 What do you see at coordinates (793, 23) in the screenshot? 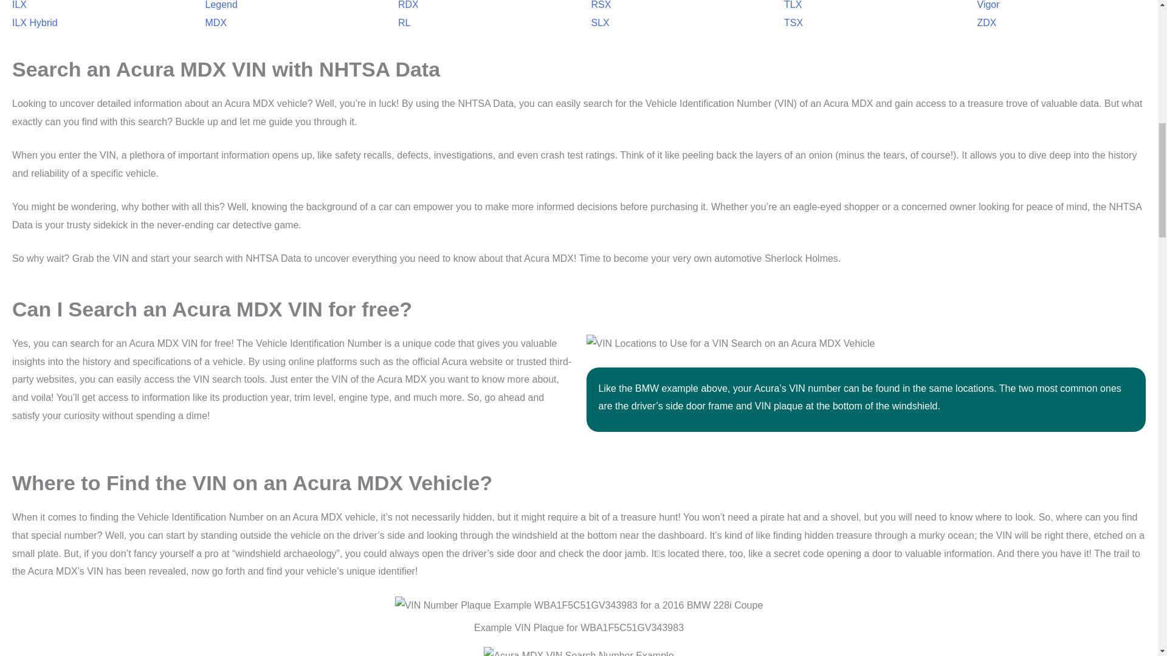
I see `TSX` at bounding box center [793, 23].